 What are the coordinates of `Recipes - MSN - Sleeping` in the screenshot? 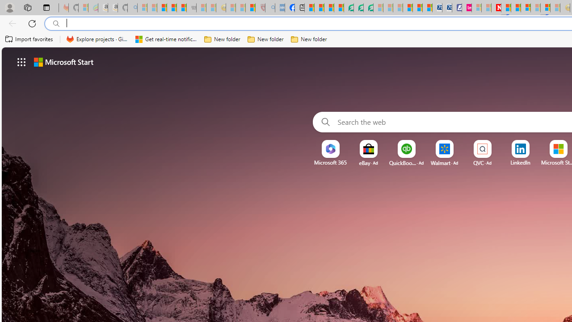 It's located at (231, 8).